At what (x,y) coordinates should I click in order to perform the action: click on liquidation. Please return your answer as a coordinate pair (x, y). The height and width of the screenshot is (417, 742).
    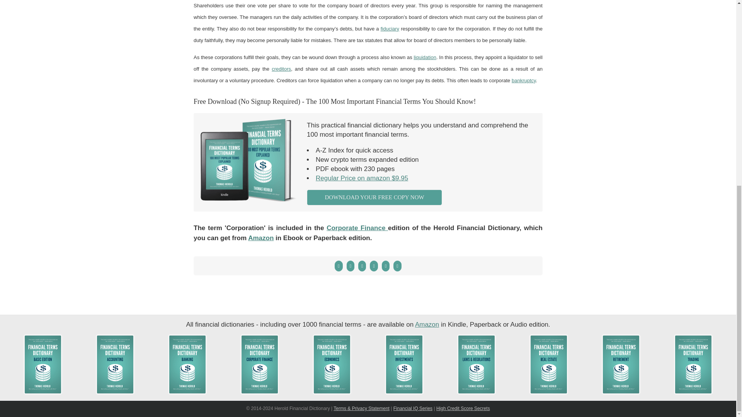
    Looking at the image, I should click on (424, 57).